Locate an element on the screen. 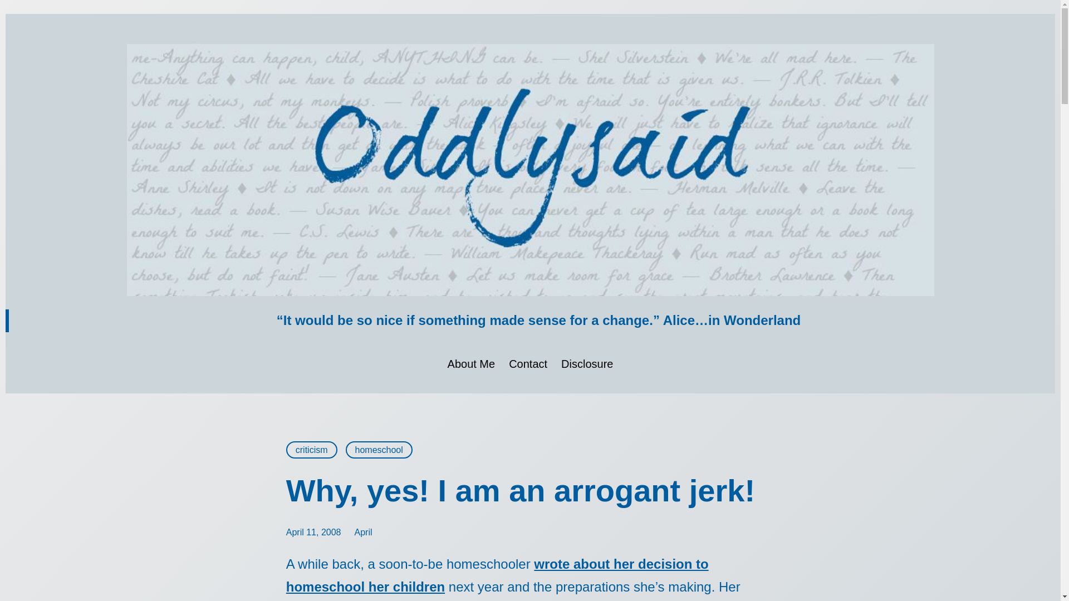 Image resolution: width=1069 pixels, height=601 pixels. criticism is located at coordinates (312, 450).